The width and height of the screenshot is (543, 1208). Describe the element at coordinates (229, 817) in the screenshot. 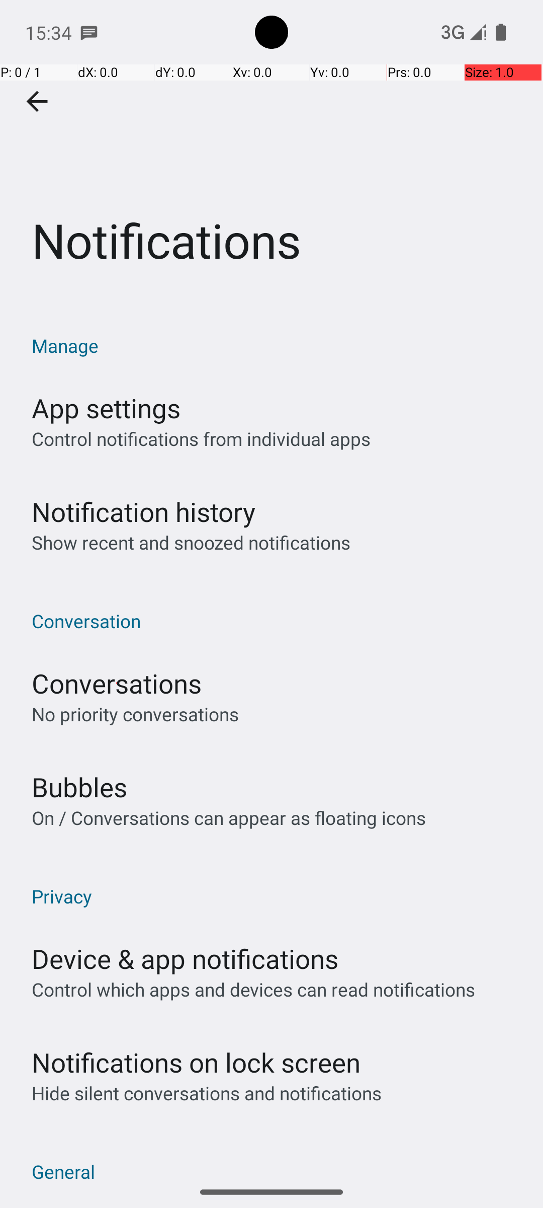

I see `On / Conversations can appear as floating icons` at that location.